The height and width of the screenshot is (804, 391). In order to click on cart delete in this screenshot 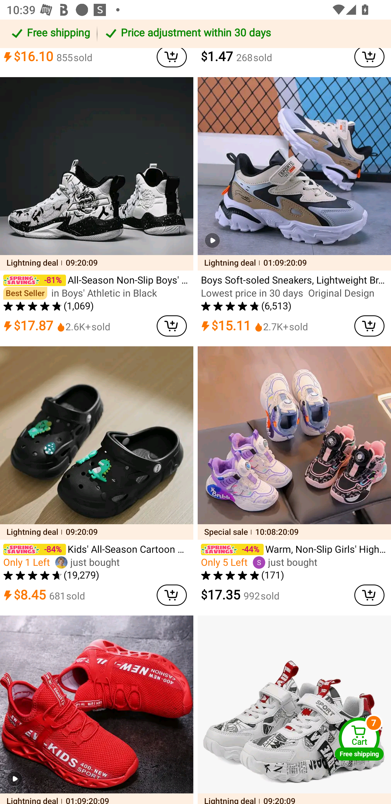, I will do `click(172, 326)`.